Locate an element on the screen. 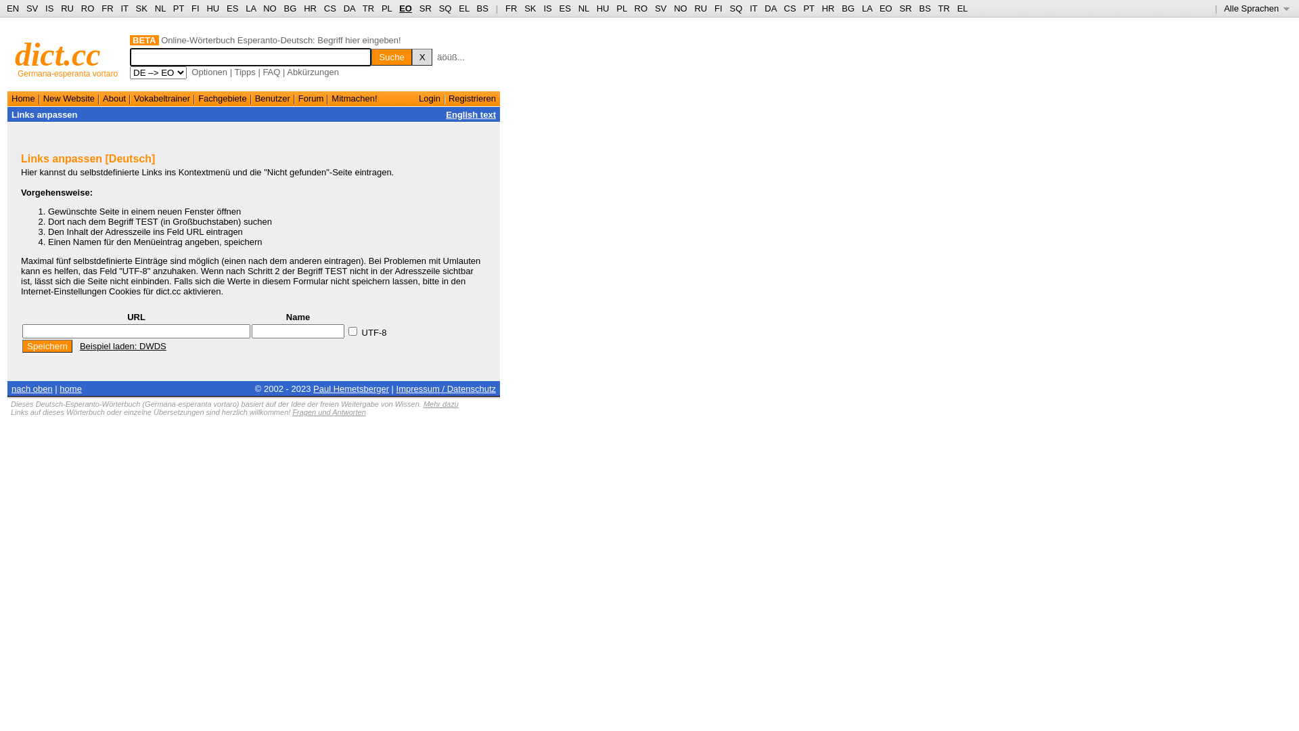 The width and height of the screenshot is (1299, 731). SQ is located at coordinates (445, 8).